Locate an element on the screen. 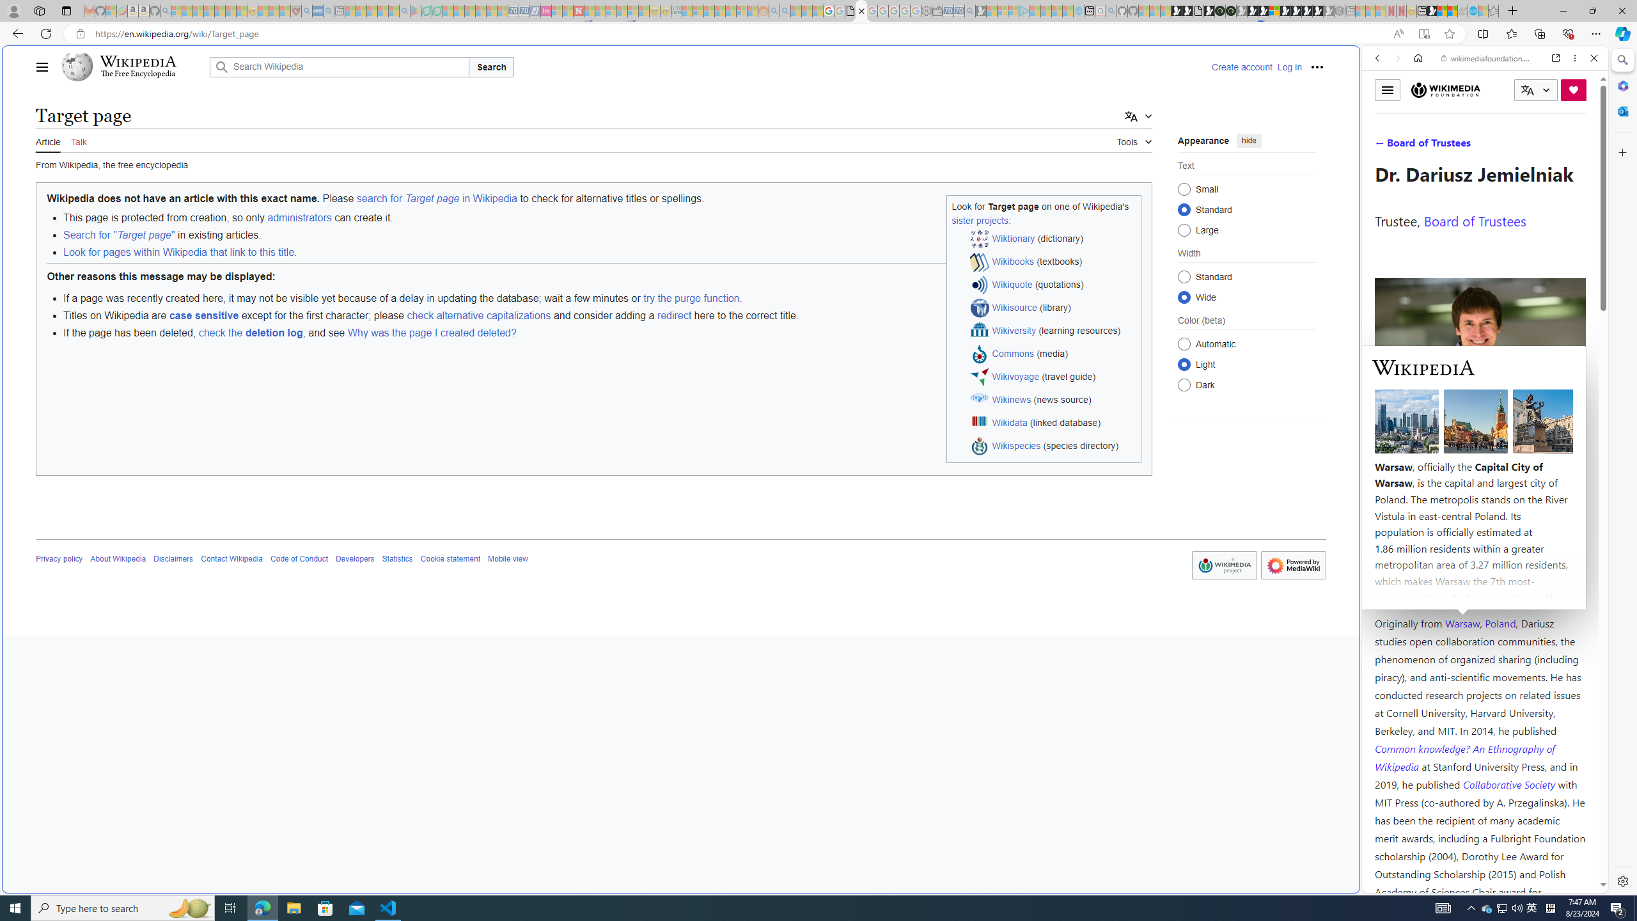 This screenshot has width=1637, height=921. Robert H. Shmerling, MD - Harvard Health - Sleeping is located at coordinates (296, 11).